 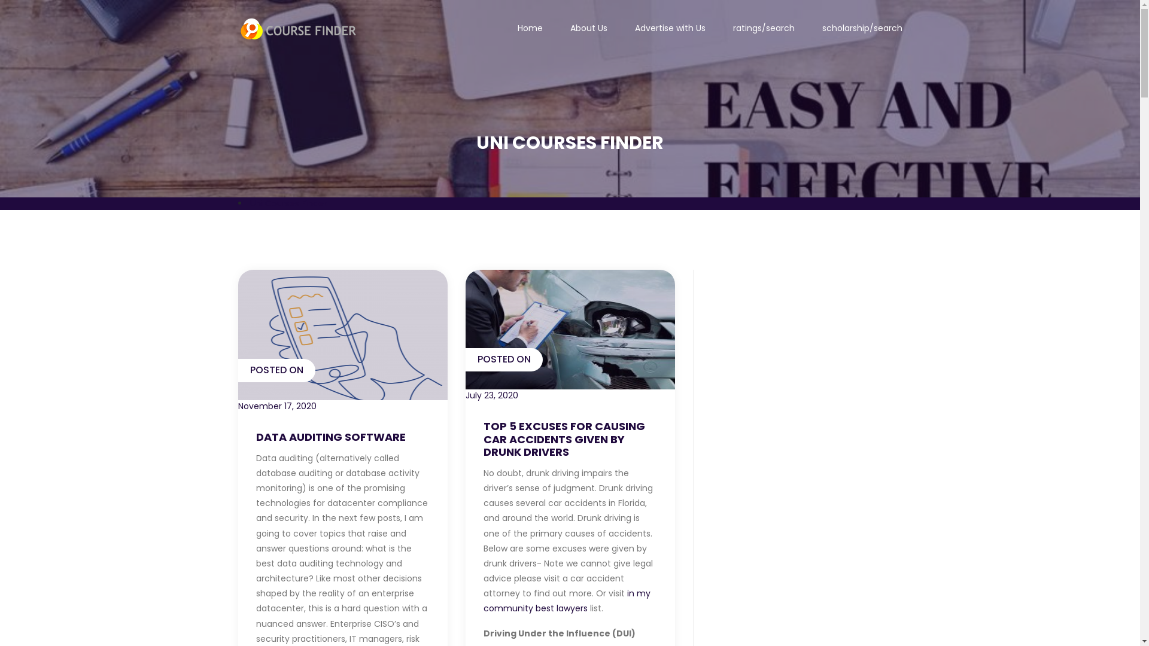 I want to click on Advertise with Us, so click(x=670, y=29).